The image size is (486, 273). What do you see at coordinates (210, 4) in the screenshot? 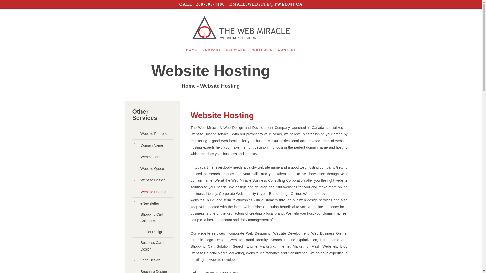
I see `289-800-4186` at bounding box center [210, 4].